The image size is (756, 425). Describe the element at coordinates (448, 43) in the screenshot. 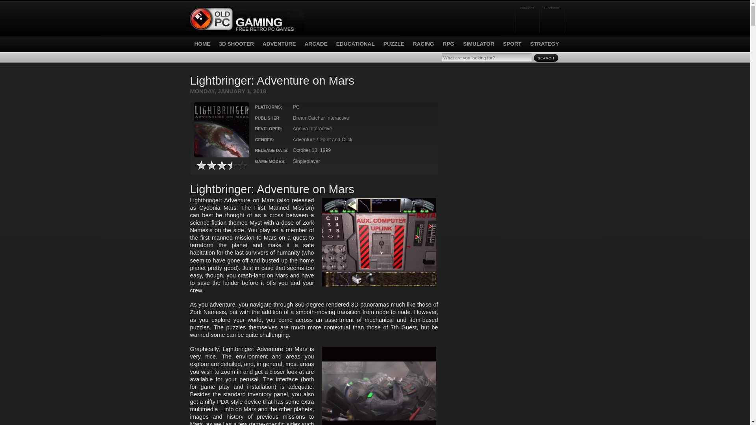

I see `RPG` at that location.